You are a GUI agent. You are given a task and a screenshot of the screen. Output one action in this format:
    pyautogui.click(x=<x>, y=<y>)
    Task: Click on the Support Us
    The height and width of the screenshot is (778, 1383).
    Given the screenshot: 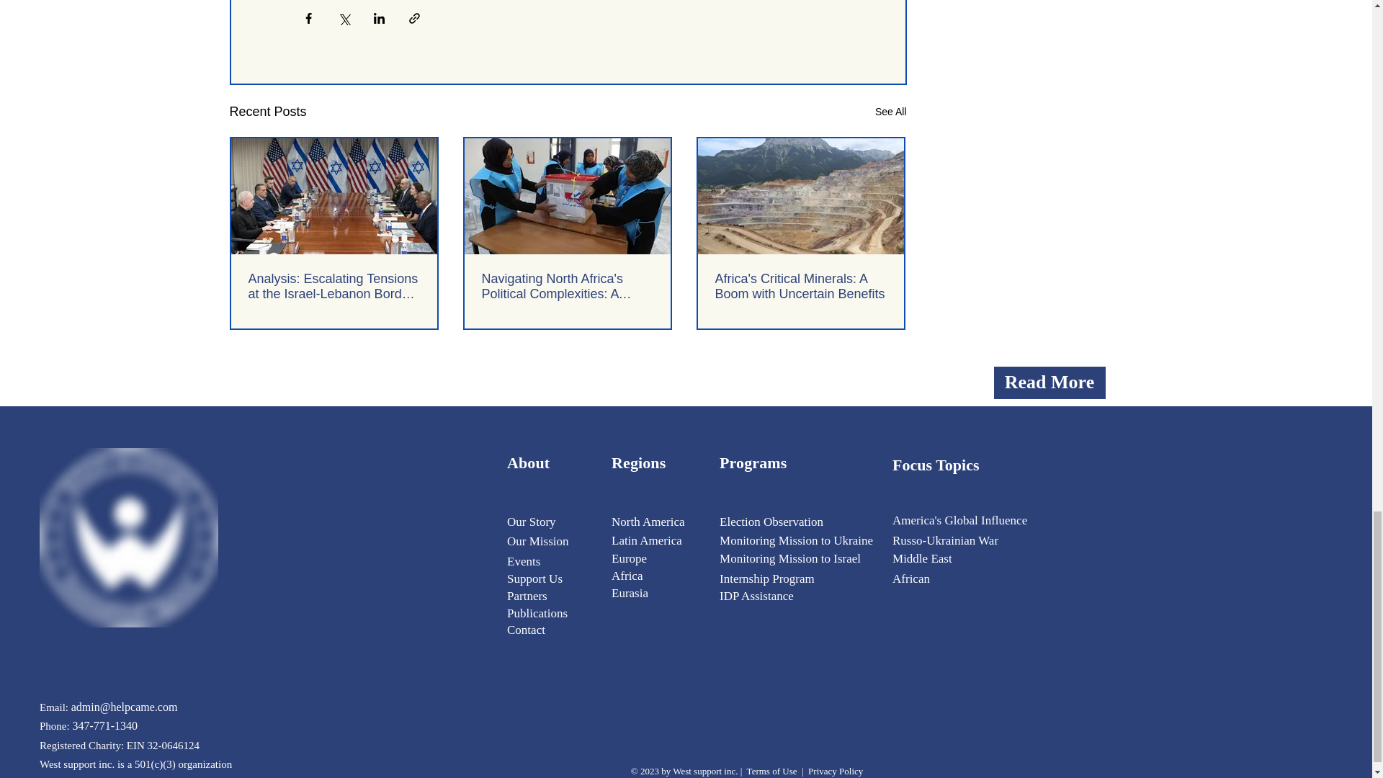 What is the action you would take?
    pyautogui.click(x=534, y=578)
    